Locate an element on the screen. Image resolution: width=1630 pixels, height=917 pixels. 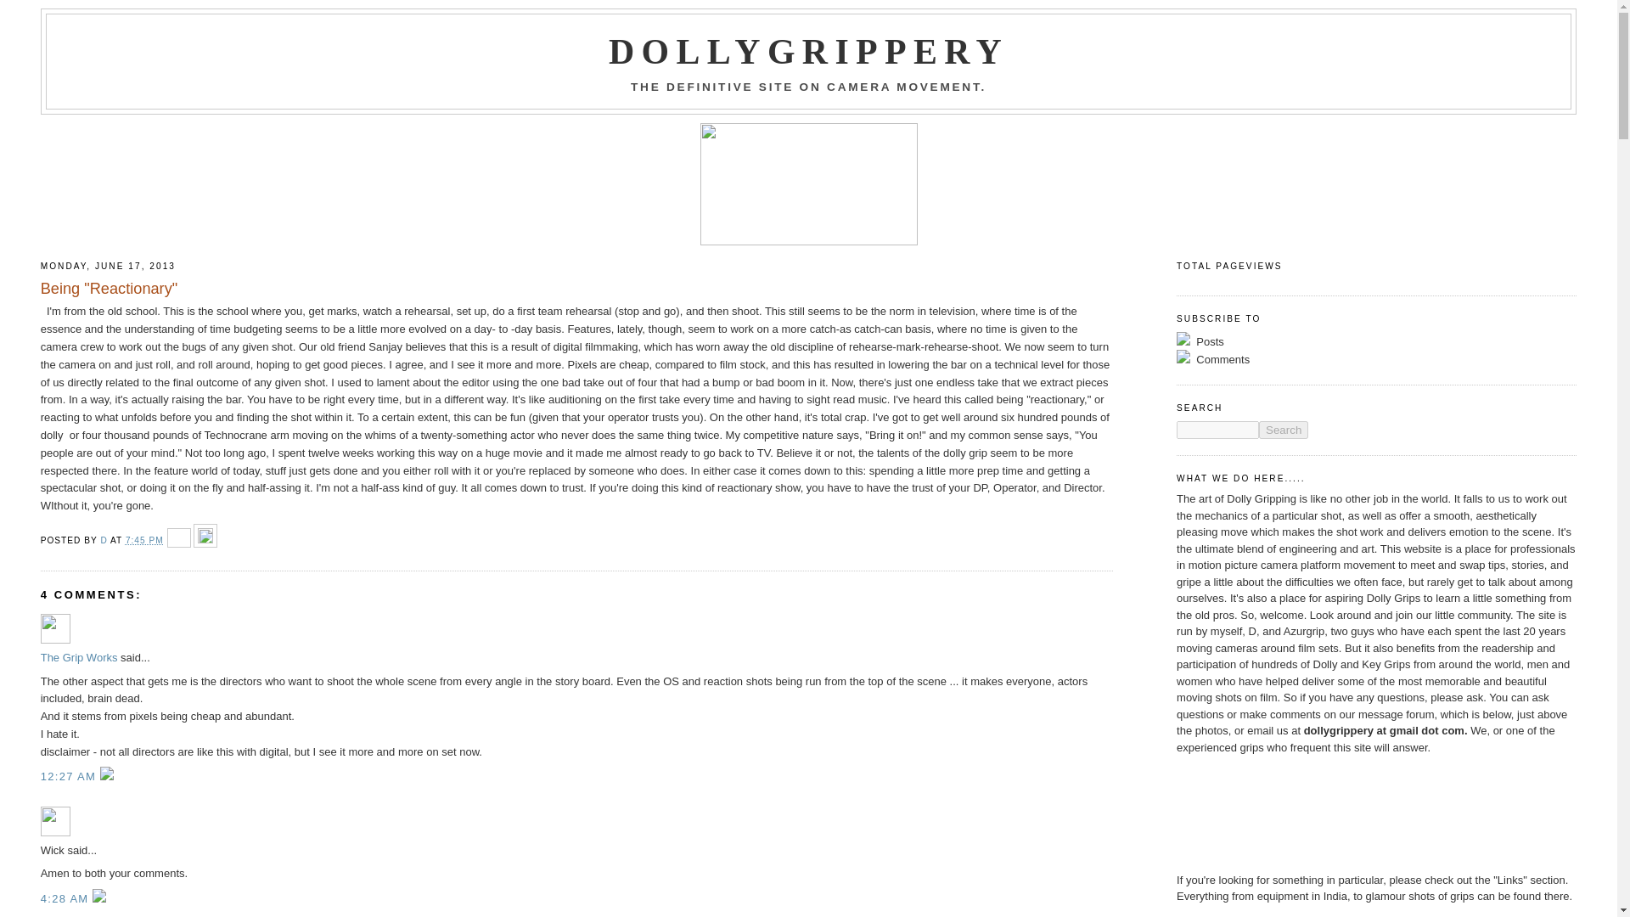
The Grip Works is located at coordinates (79, 657).